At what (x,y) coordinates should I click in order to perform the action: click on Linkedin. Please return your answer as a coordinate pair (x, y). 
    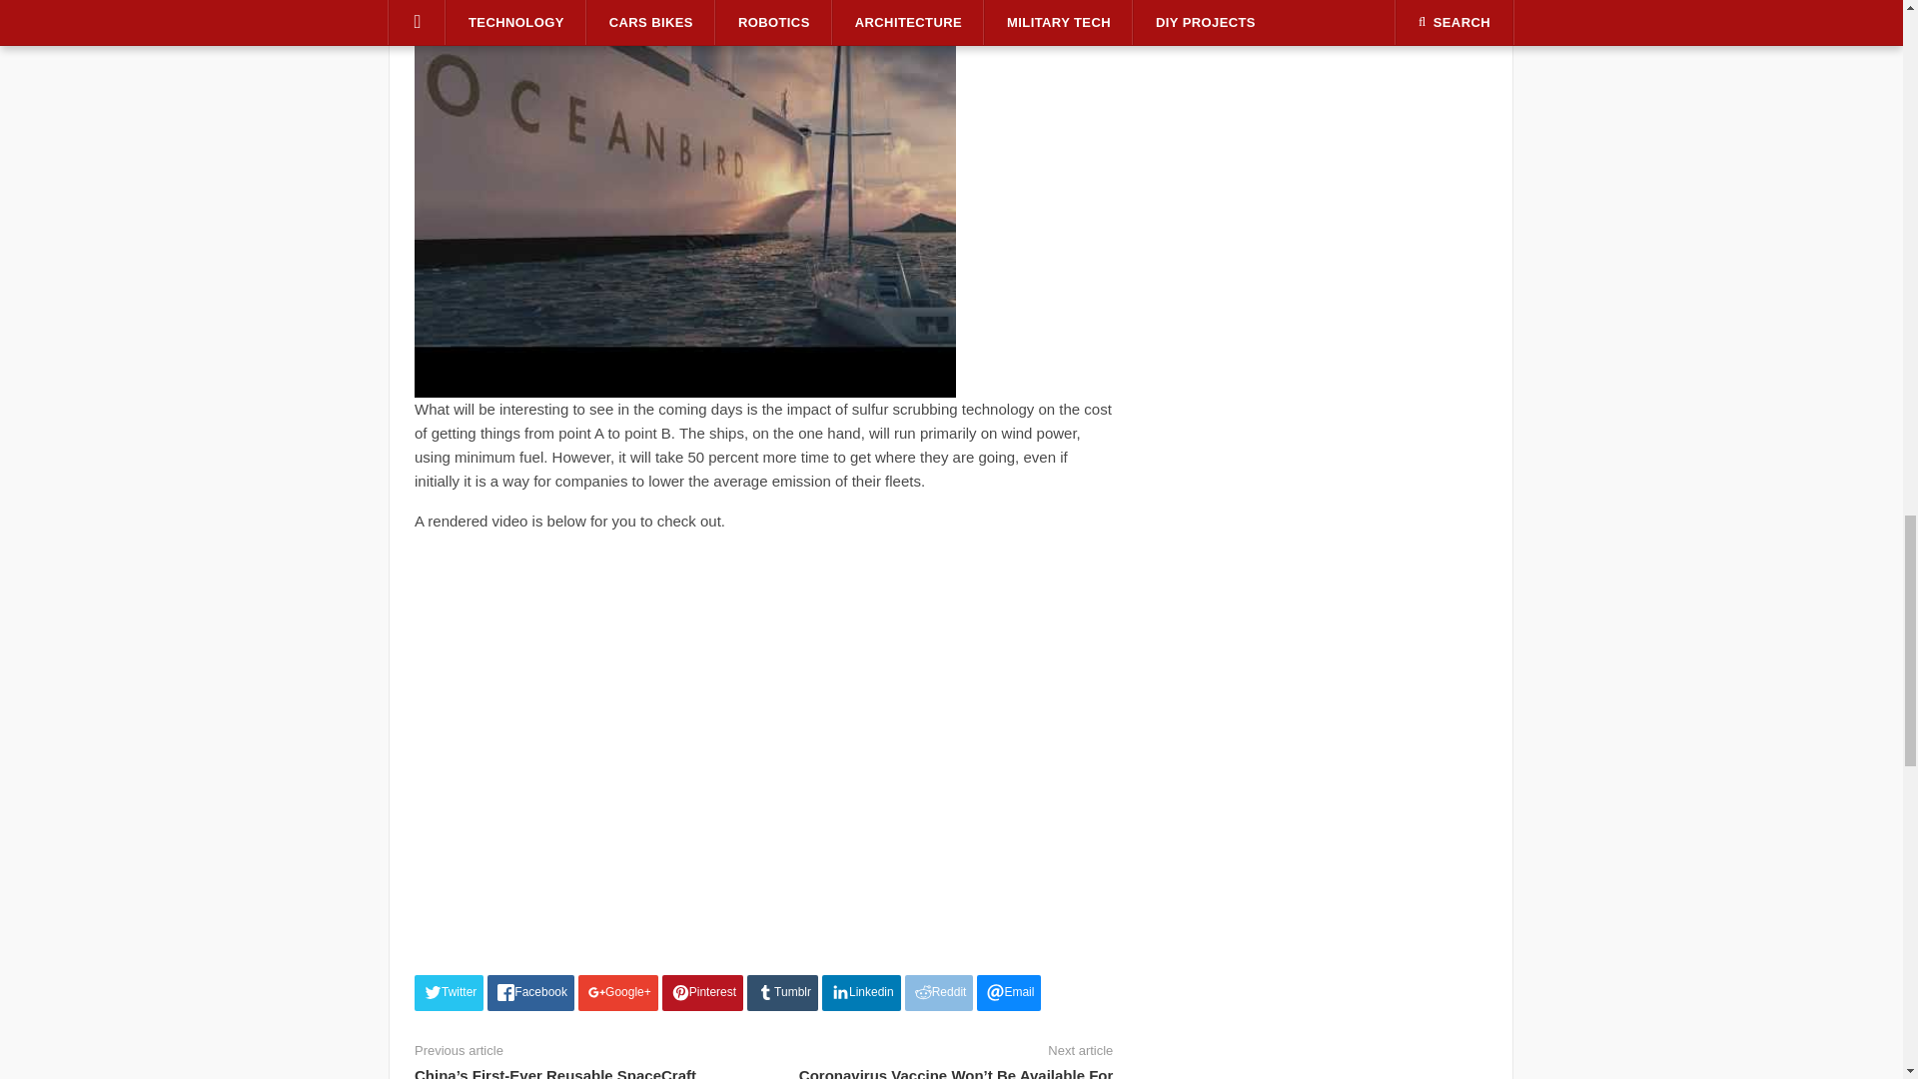
    Looking at the image, I should click on (861, 993).